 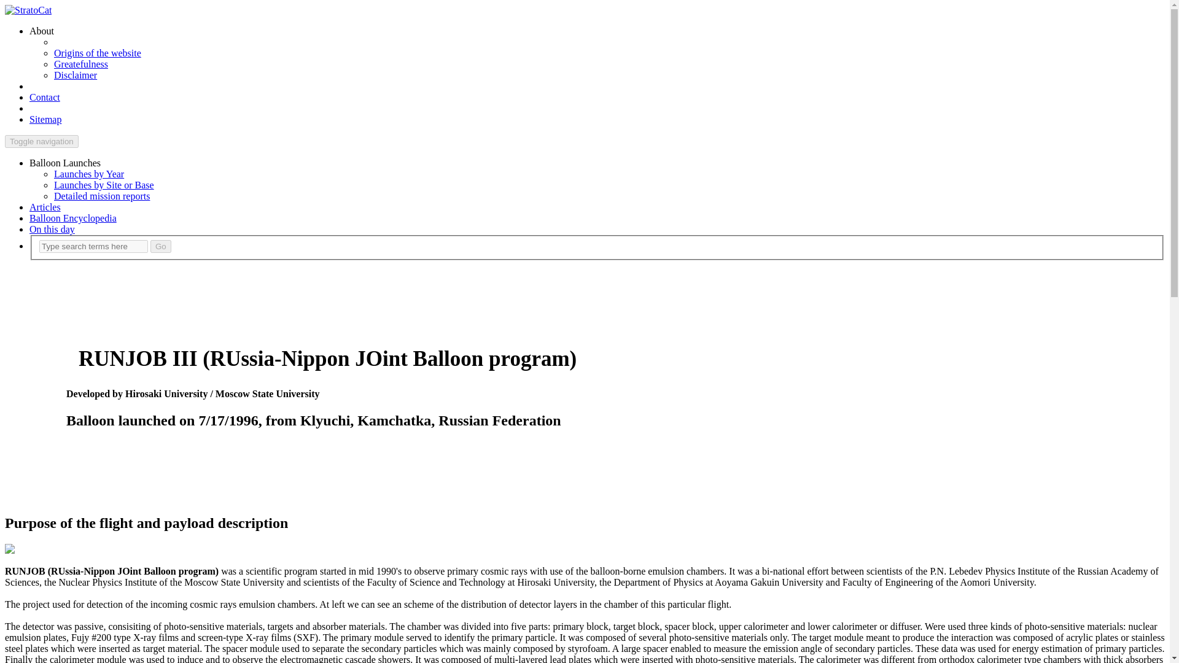 What do you see at coordinates (42, 141) in the screenshot?
I see `Toggle navigation` at bounding box center [42, 141].